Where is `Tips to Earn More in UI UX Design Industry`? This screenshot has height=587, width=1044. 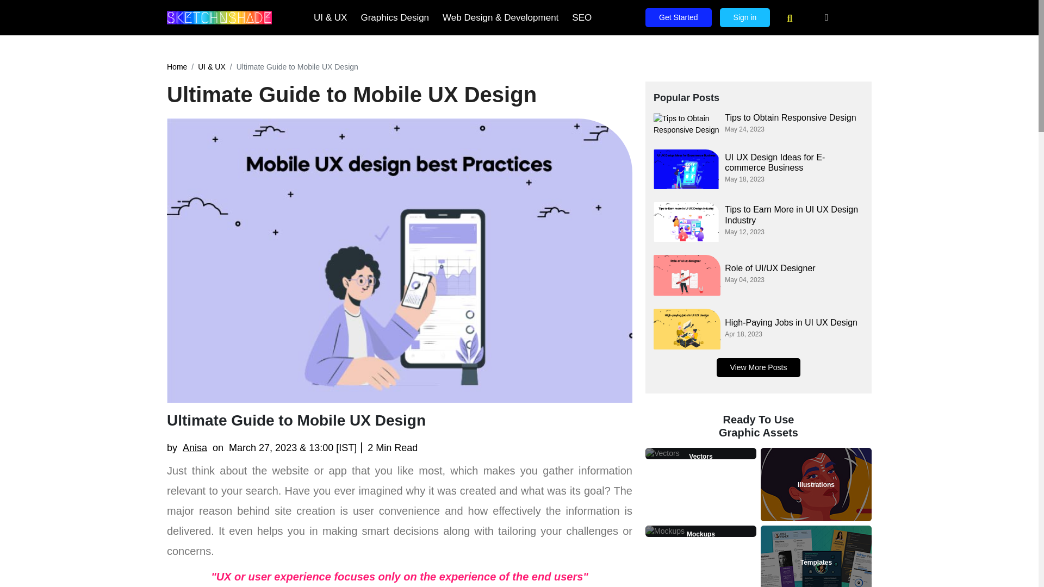 Tips to Earn More in UI UX Design Industry is located at coordinates (686, 222).